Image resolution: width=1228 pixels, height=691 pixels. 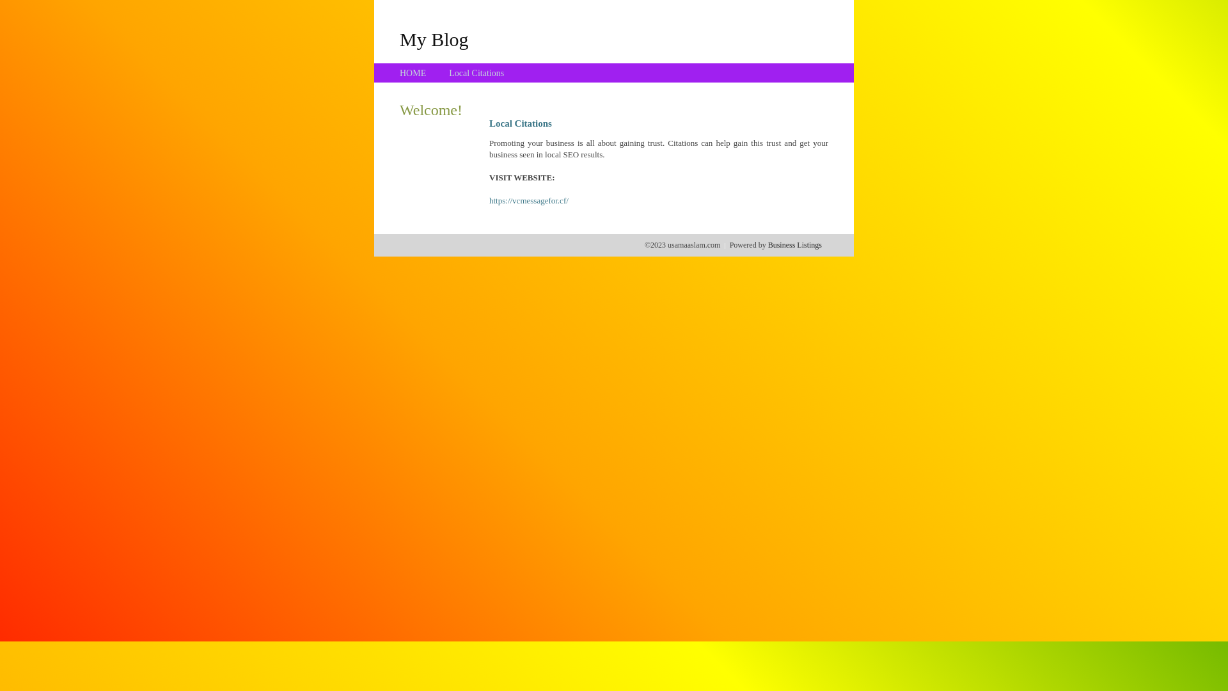 I want to click on Local Citations, so click(x=476, y=73).